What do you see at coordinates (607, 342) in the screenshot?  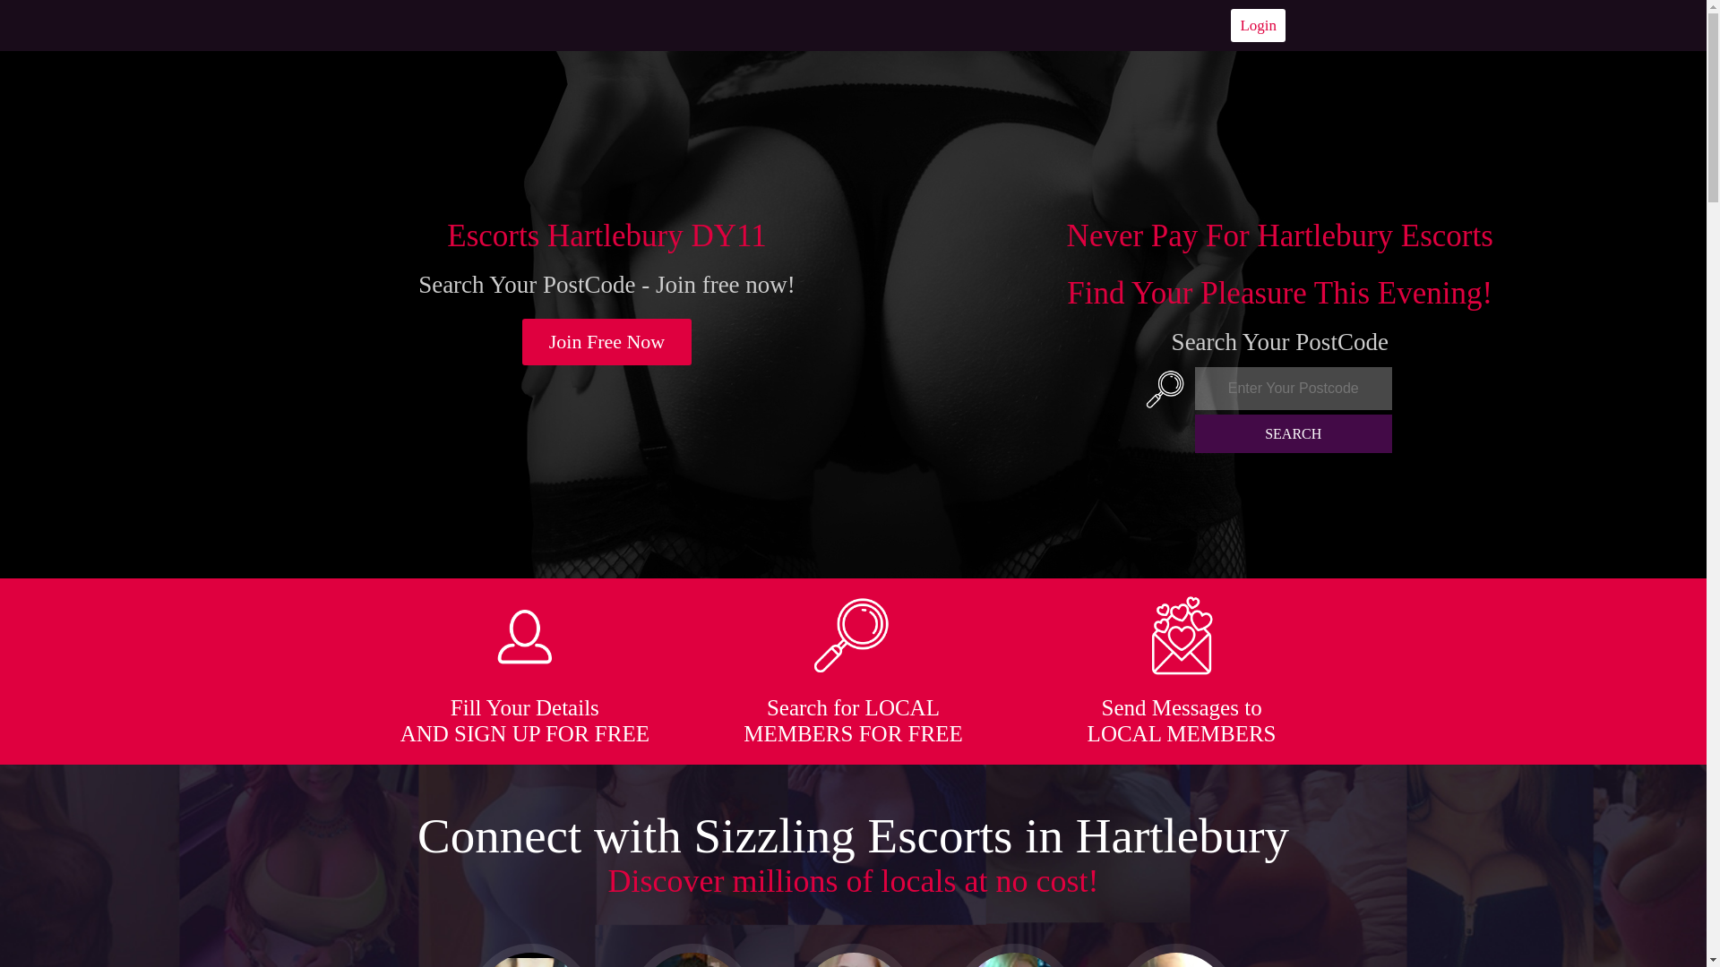 I see `Join` at bounding box center [607, 342].